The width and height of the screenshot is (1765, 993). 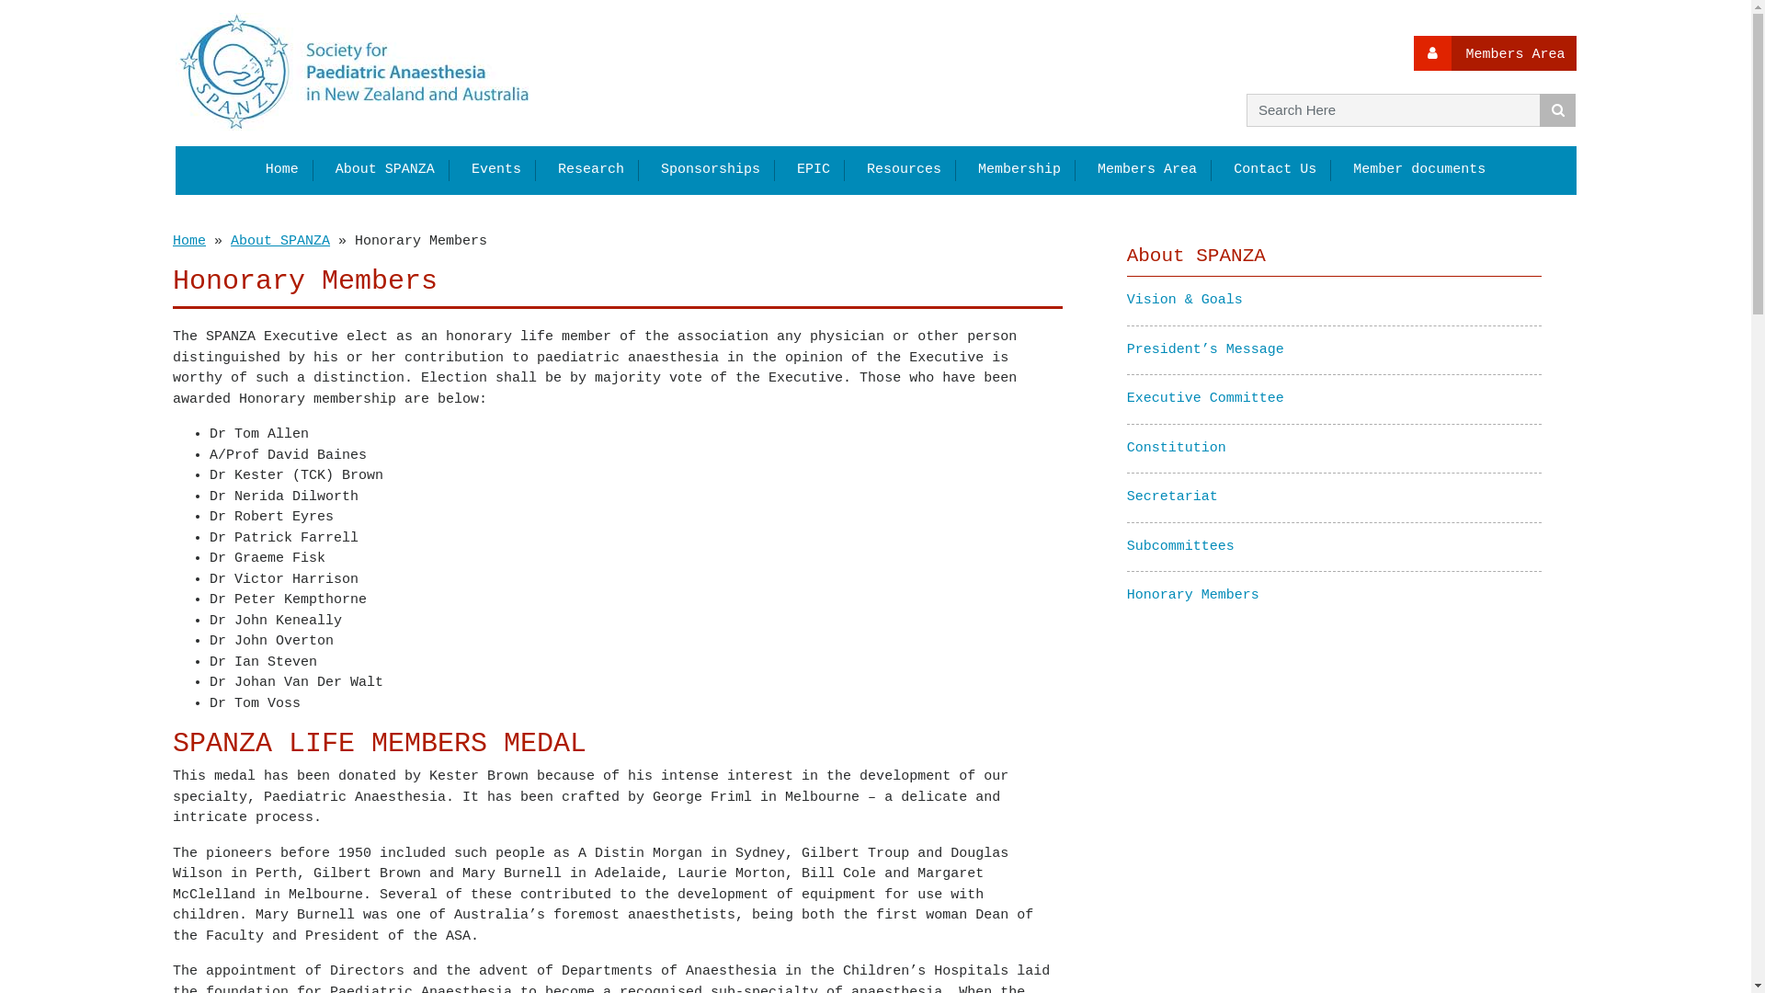 What do you see at coordinates (905, 169) in the screenshot?
I see `Resources` at bounding box center [905, 169].